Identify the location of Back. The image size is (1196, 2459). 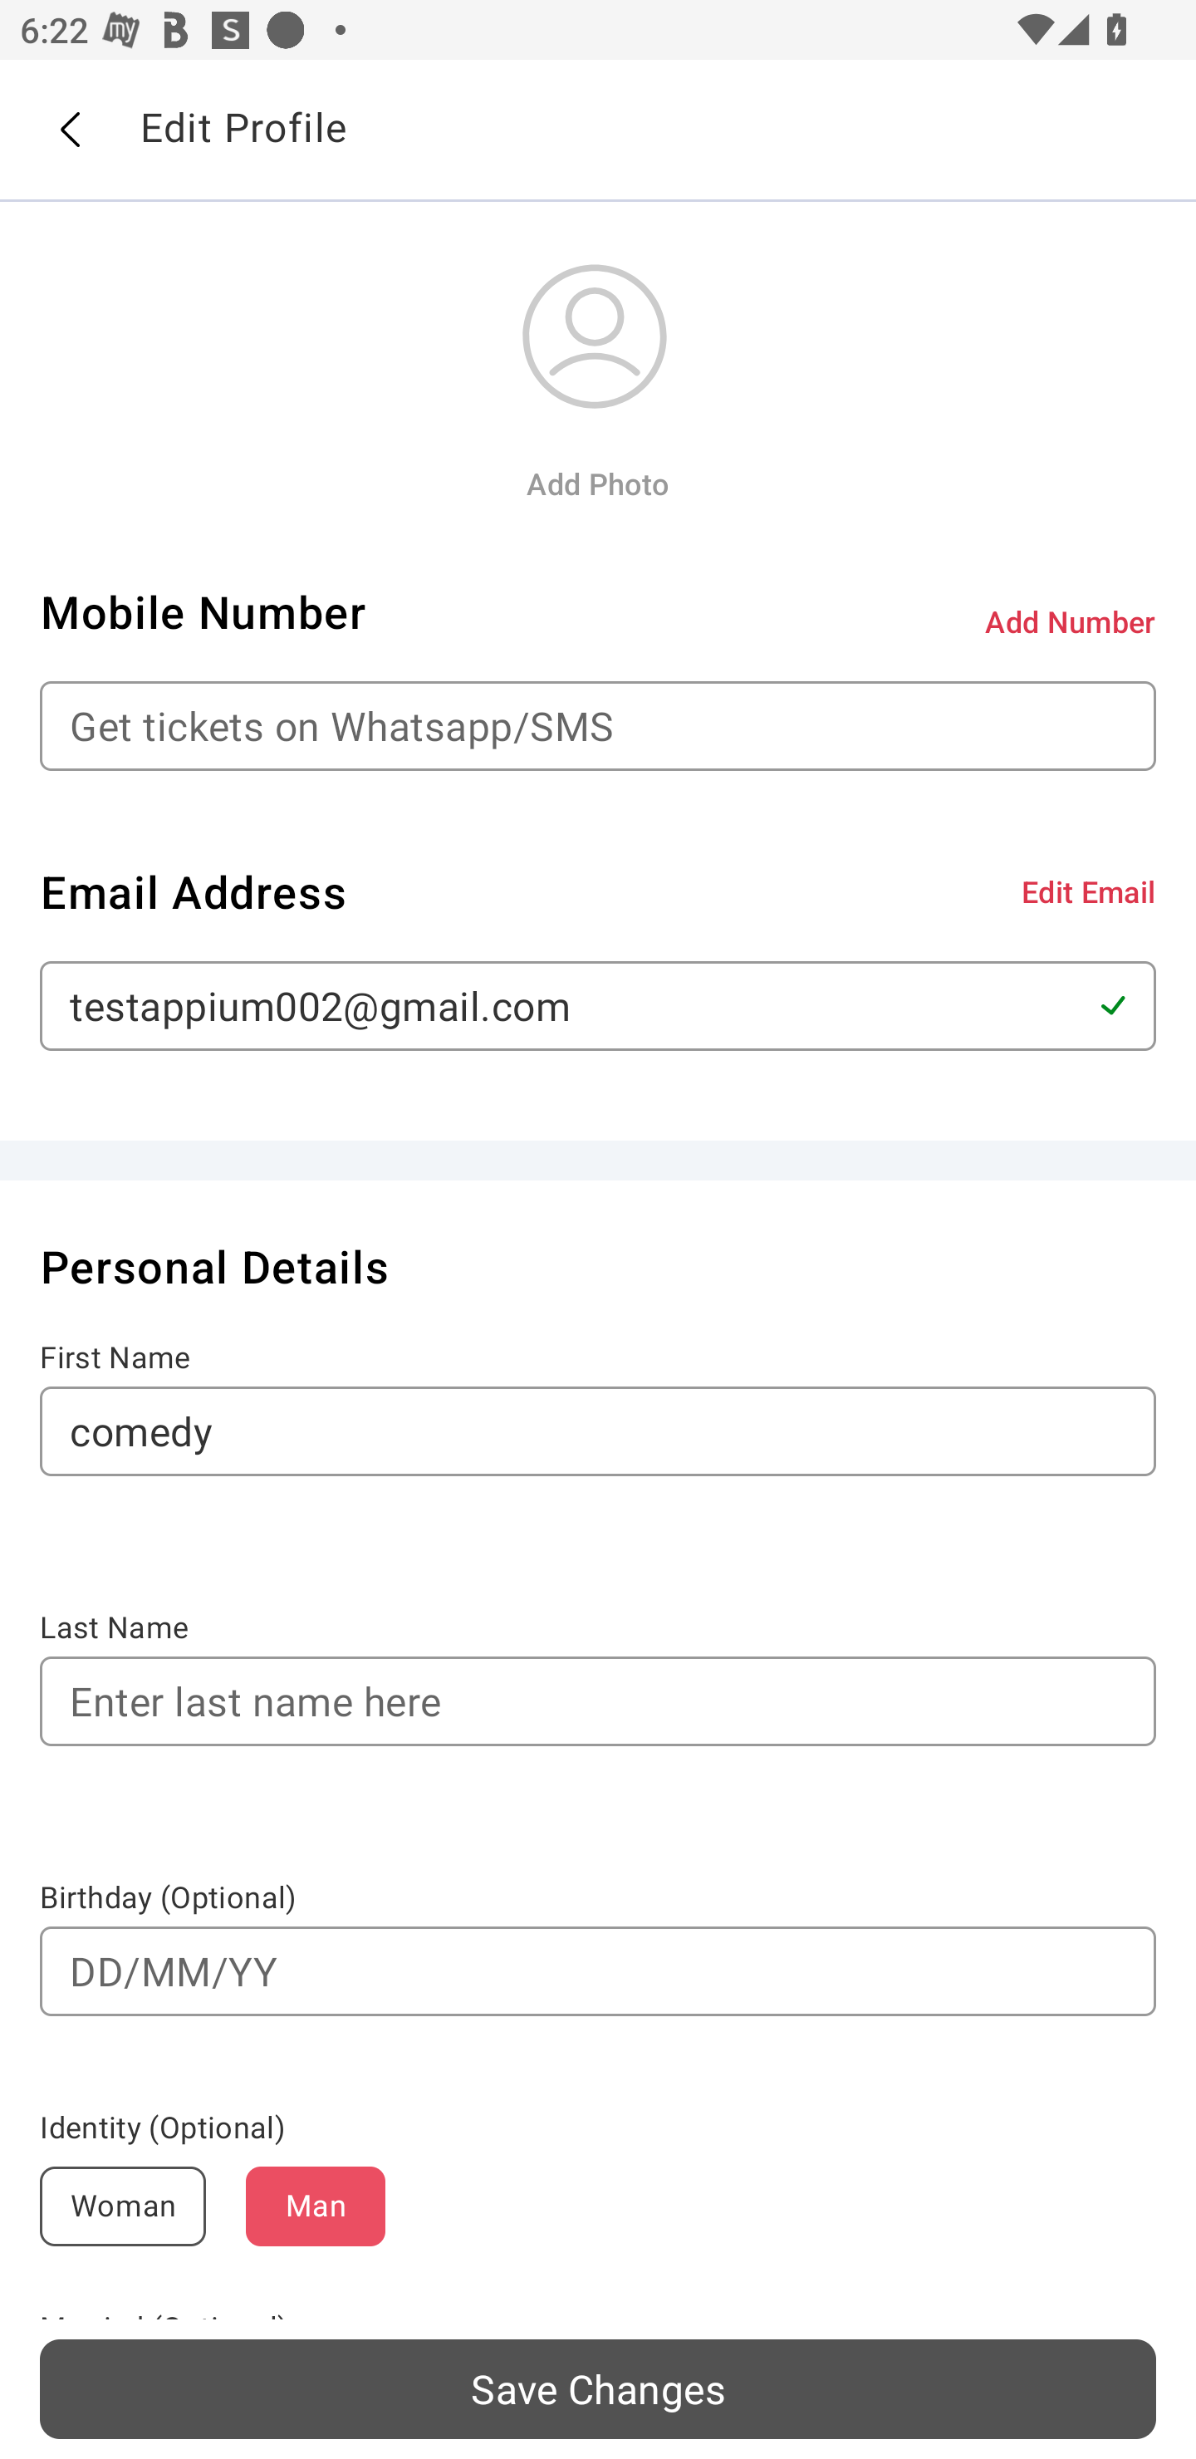
(69, 130).